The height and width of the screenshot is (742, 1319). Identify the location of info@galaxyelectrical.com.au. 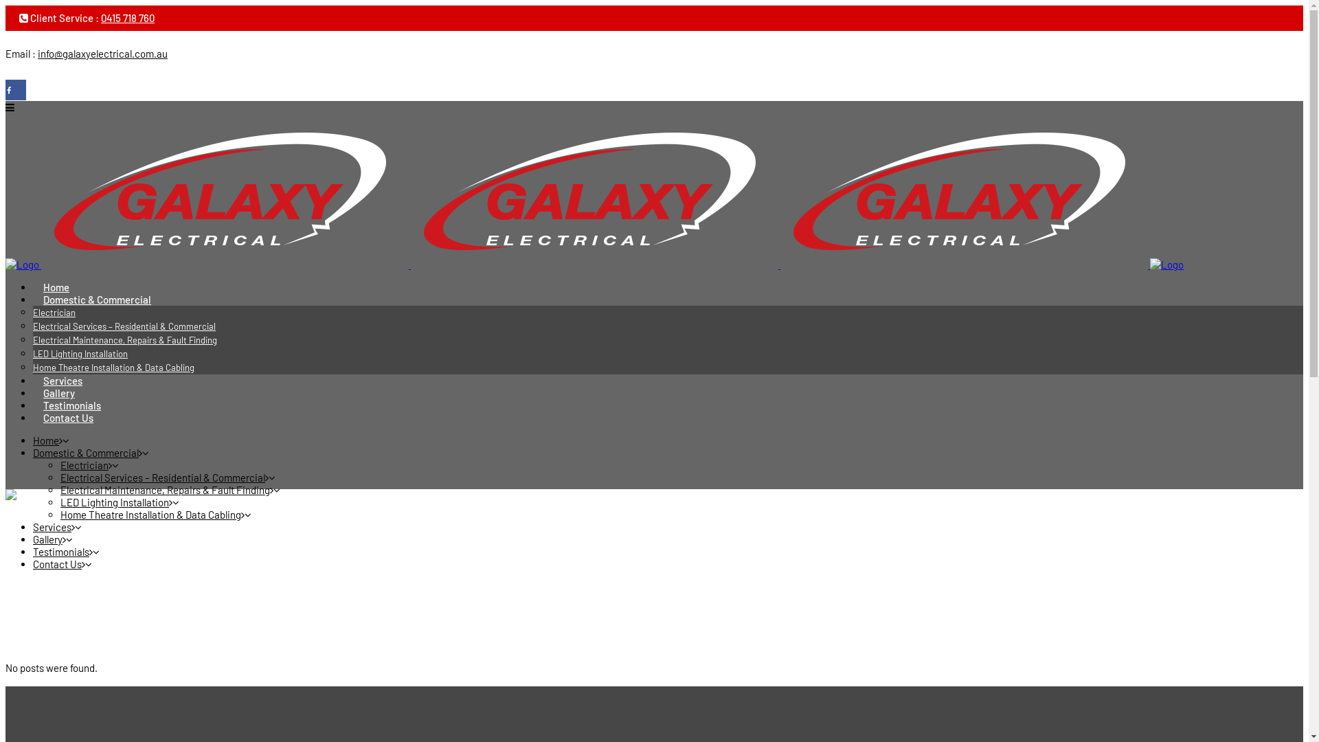
(103, 54).